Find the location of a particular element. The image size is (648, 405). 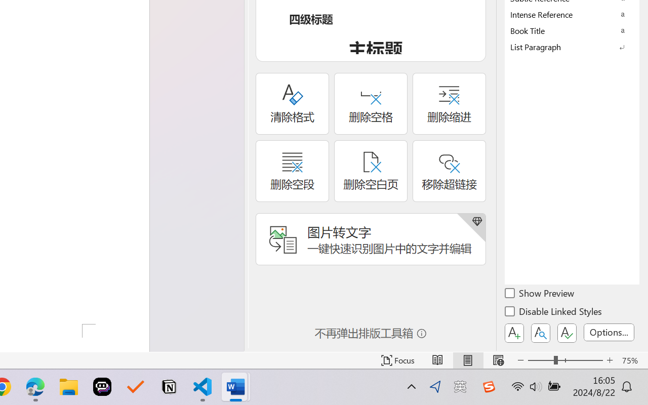

Disable Linked Styles is located at coordinates (554, 313).